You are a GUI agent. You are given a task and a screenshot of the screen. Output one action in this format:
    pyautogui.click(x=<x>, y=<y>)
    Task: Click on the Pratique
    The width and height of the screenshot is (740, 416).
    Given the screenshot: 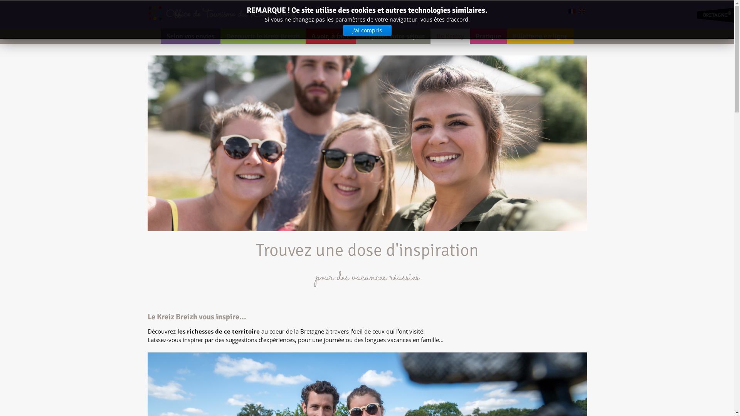 What is the action you would take?
    pyautogui.click(x=488, y=36)
    